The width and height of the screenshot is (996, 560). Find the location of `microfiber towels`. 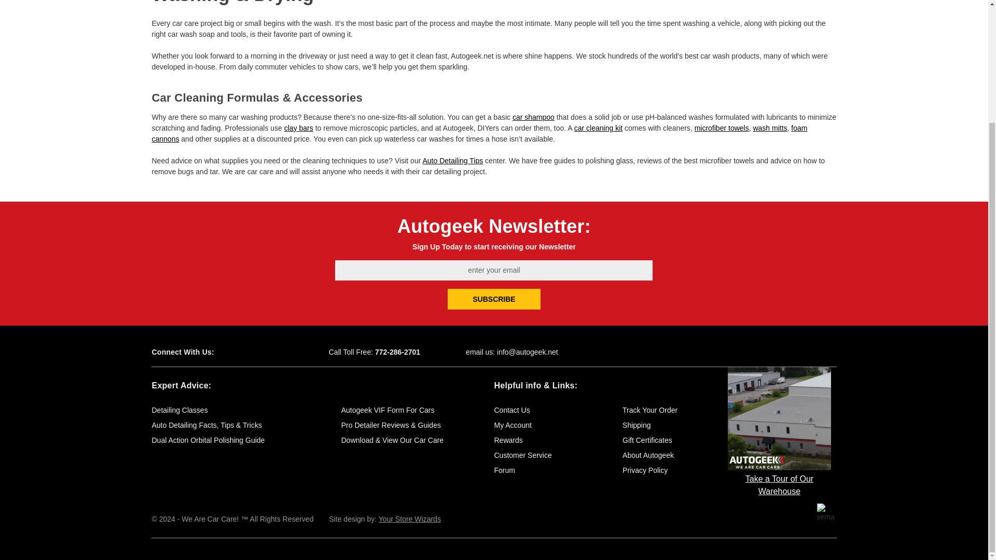

microfiber towels is located at coordinates (721, 128).